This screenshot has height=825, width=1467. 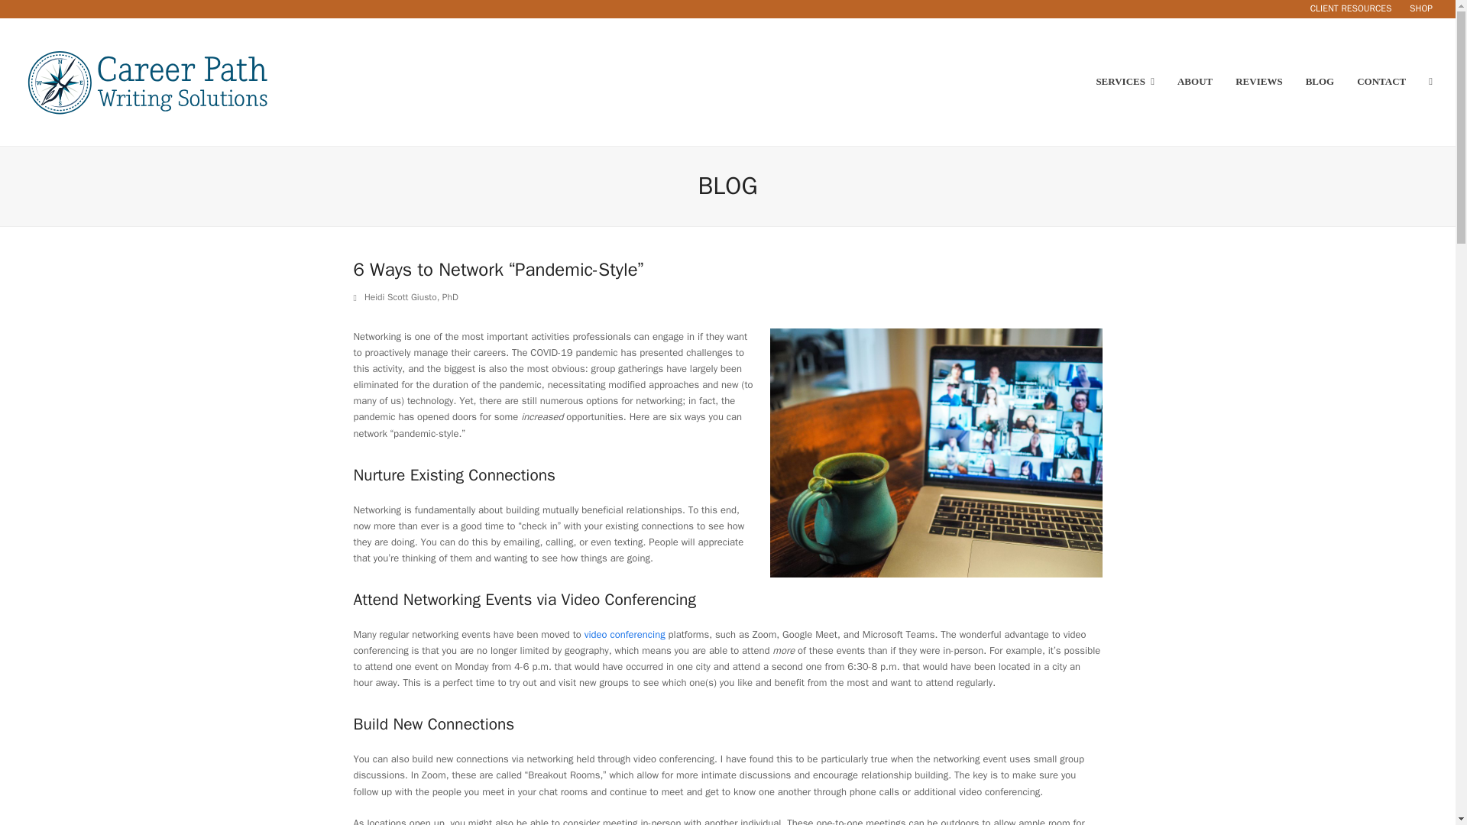 What do you see at coordinates (411, 297) in the screenshot?
I see `Posts by Heidi Scott Giusto, PhD` at bounding box center [411, 297].